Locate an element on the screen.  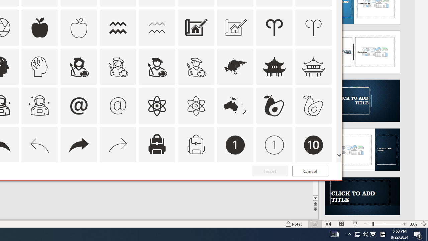
AutomationID: Icons_Back_RTL_M is located at coordinates (118, 145).